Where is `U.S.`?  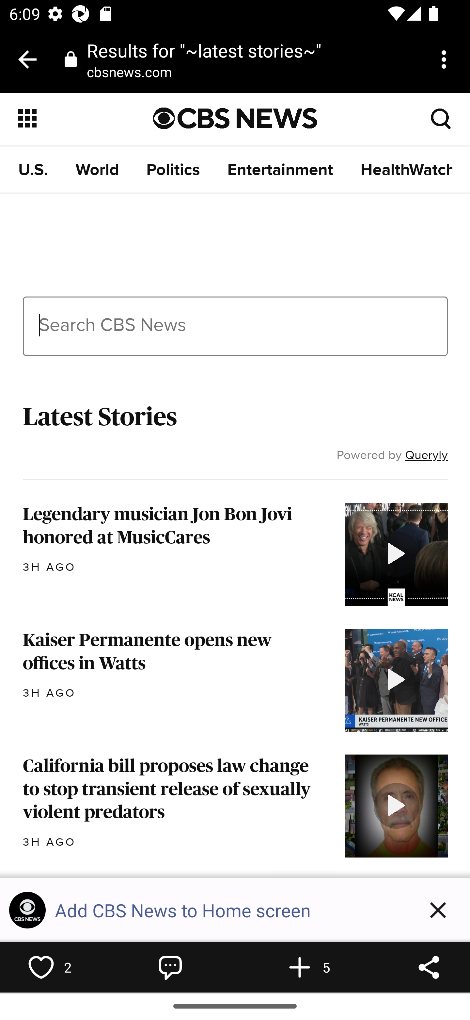 U.S. is located at coordinates (33, 170).